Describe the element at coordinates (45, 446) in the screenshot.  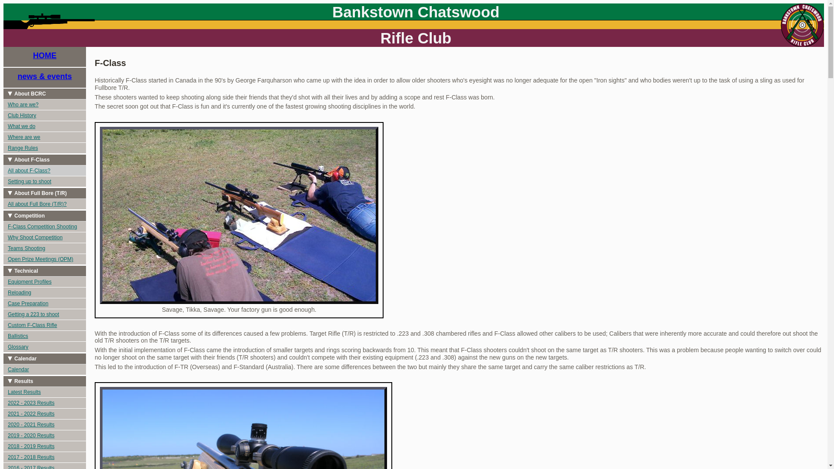
I see `2018 - 2019 Results` at that location.